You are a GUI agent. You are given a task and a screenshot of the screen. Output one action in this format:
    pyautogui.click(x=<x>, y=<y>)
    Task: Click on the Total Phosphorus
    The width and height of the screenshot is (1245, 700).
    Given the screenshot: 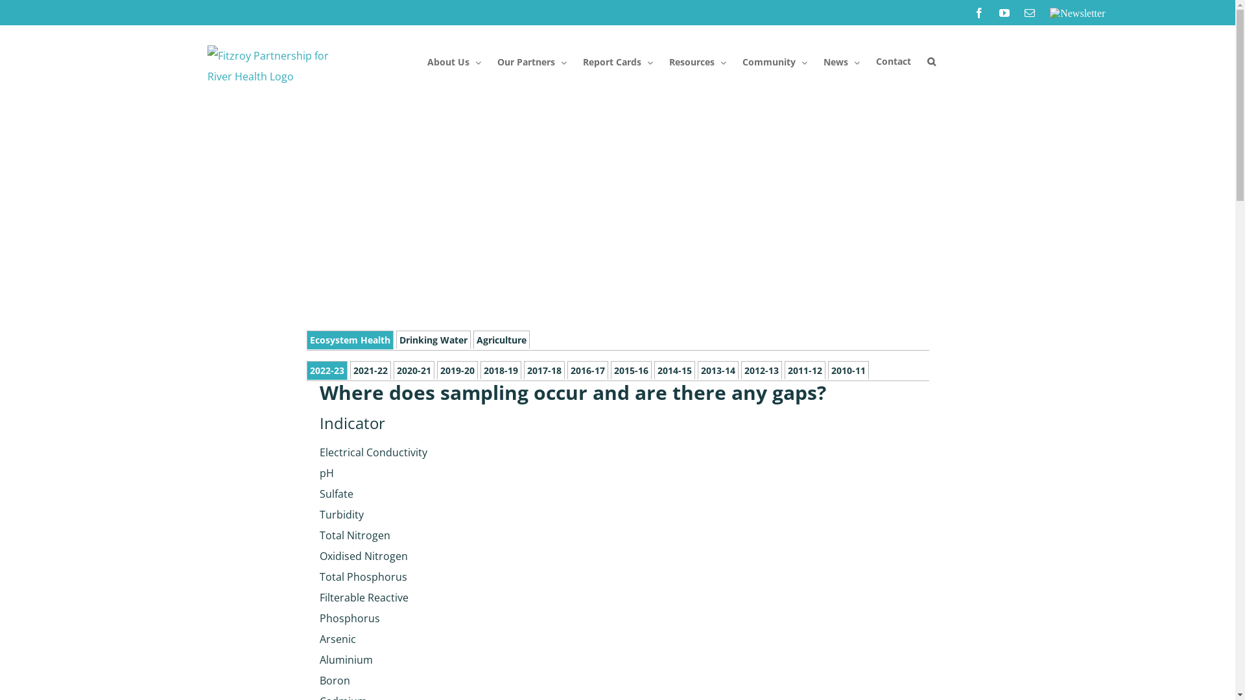 What is the action you would take?
    pyautogui.click(x=384, y=577)
    